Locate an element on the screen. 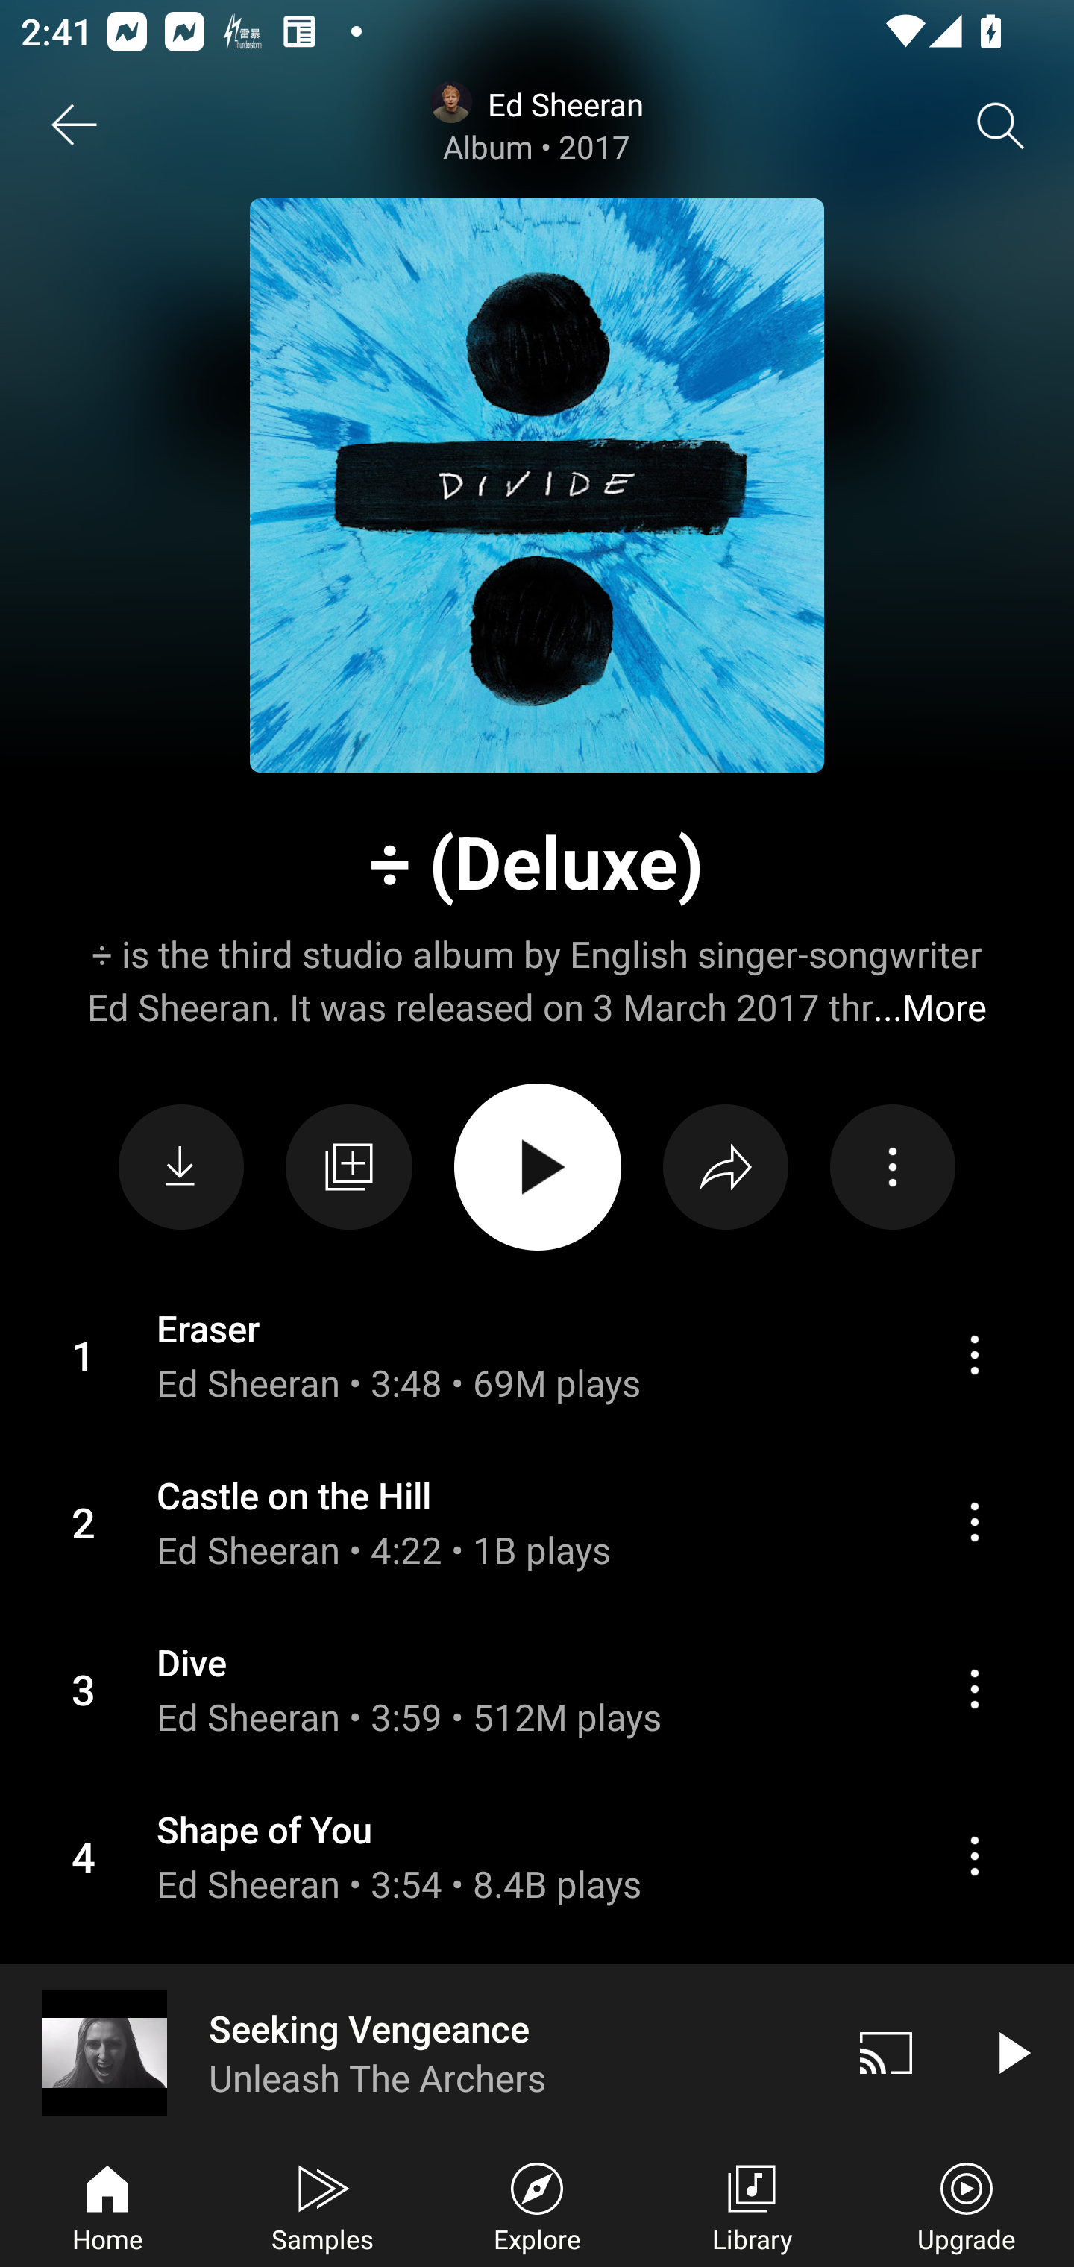 Image resolution: width=1074 pixels, height=2267 pixels. Download is located at coordinates (181, 1168).